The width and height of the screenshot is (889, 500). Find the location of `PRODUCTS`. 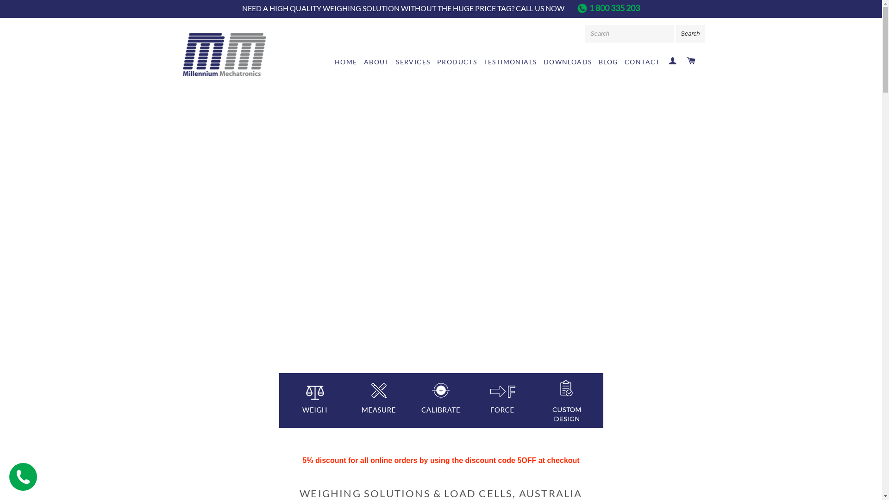

PRODUCTS is located at coordinates (457, 62).